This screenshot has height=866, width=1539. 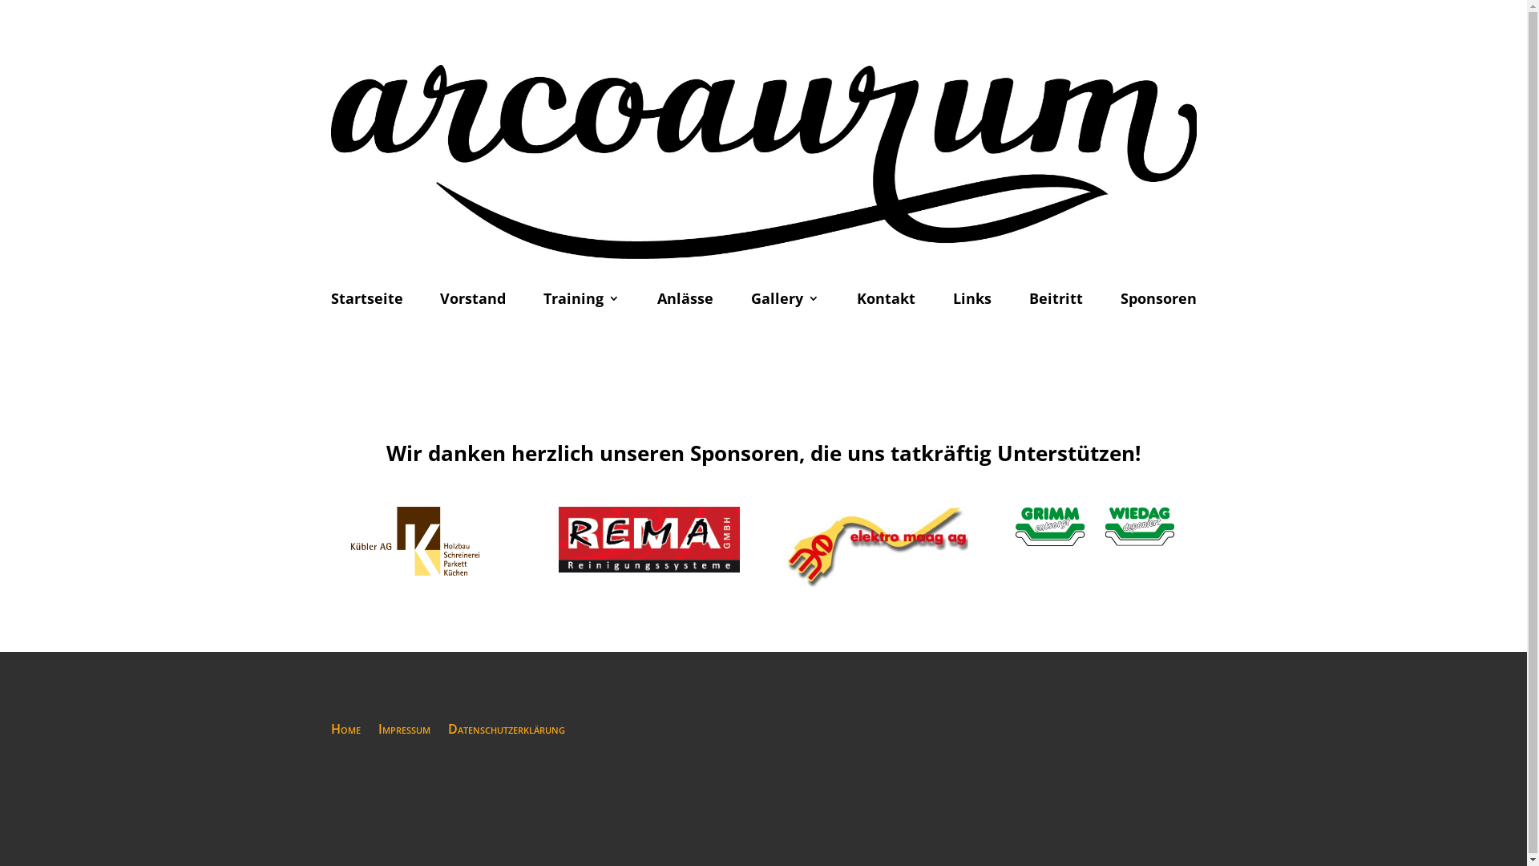 I want to click on Vorstand, so click(x=473, y=301).